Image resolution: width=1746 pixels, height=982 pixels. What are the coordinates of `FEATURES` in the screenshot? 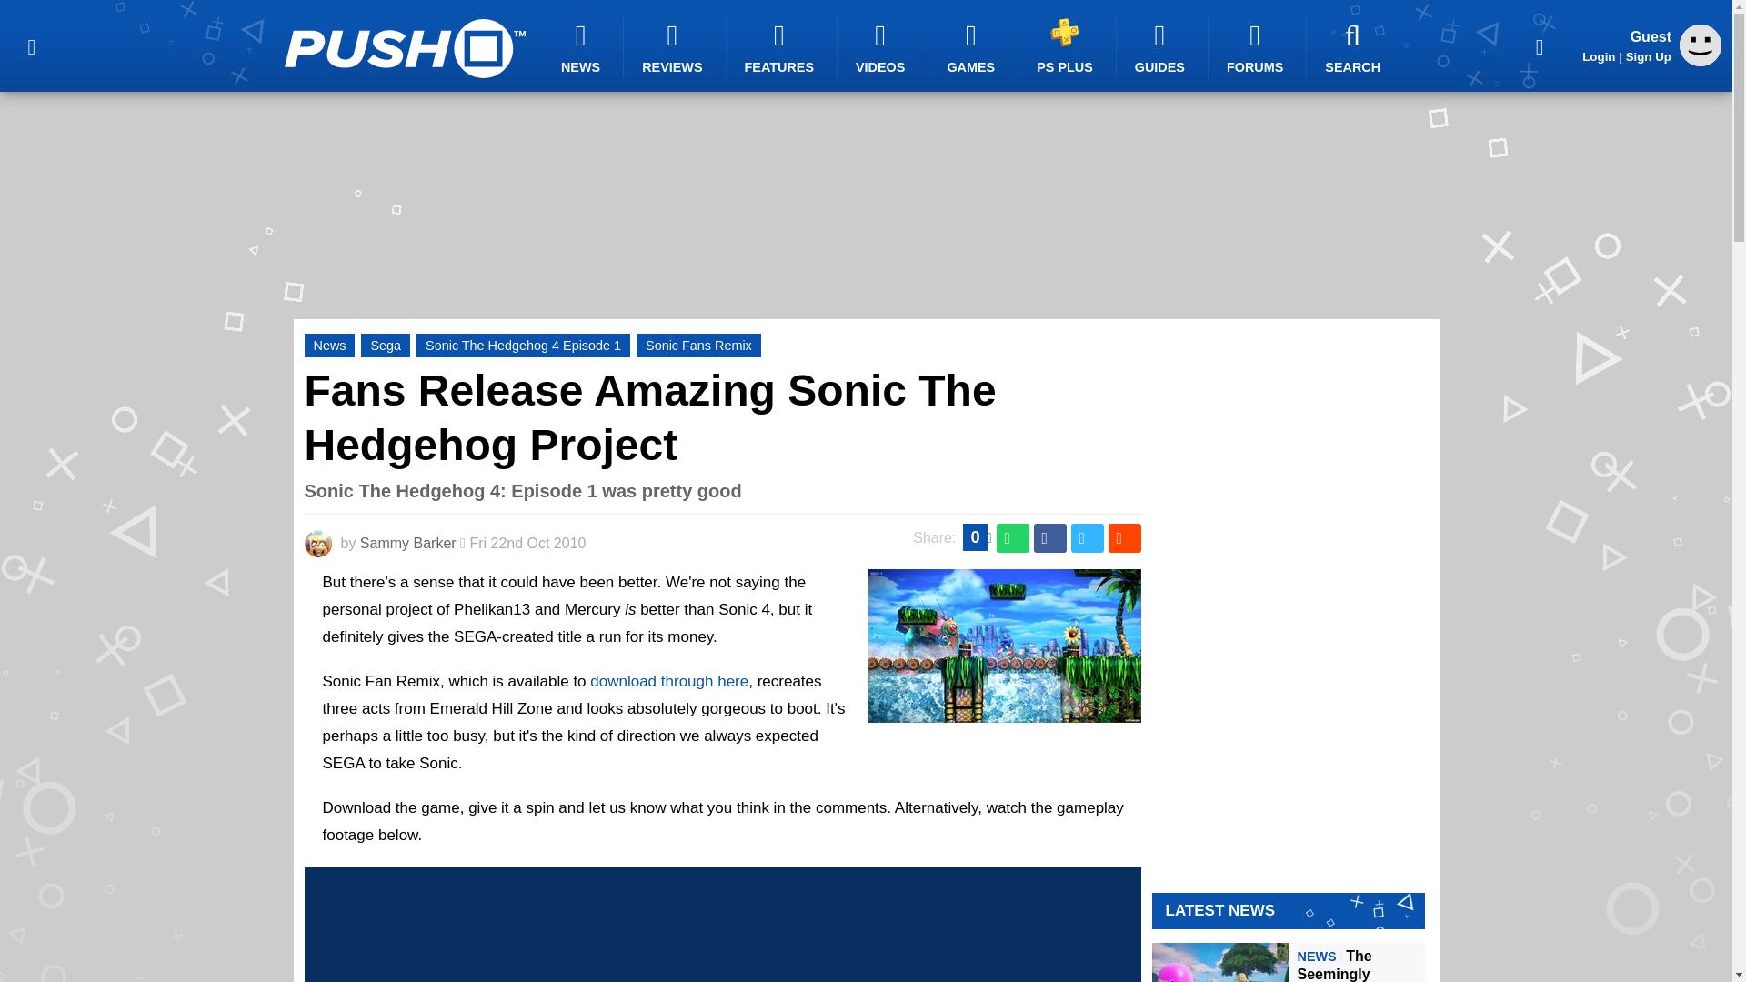 It's located at (782, 47).